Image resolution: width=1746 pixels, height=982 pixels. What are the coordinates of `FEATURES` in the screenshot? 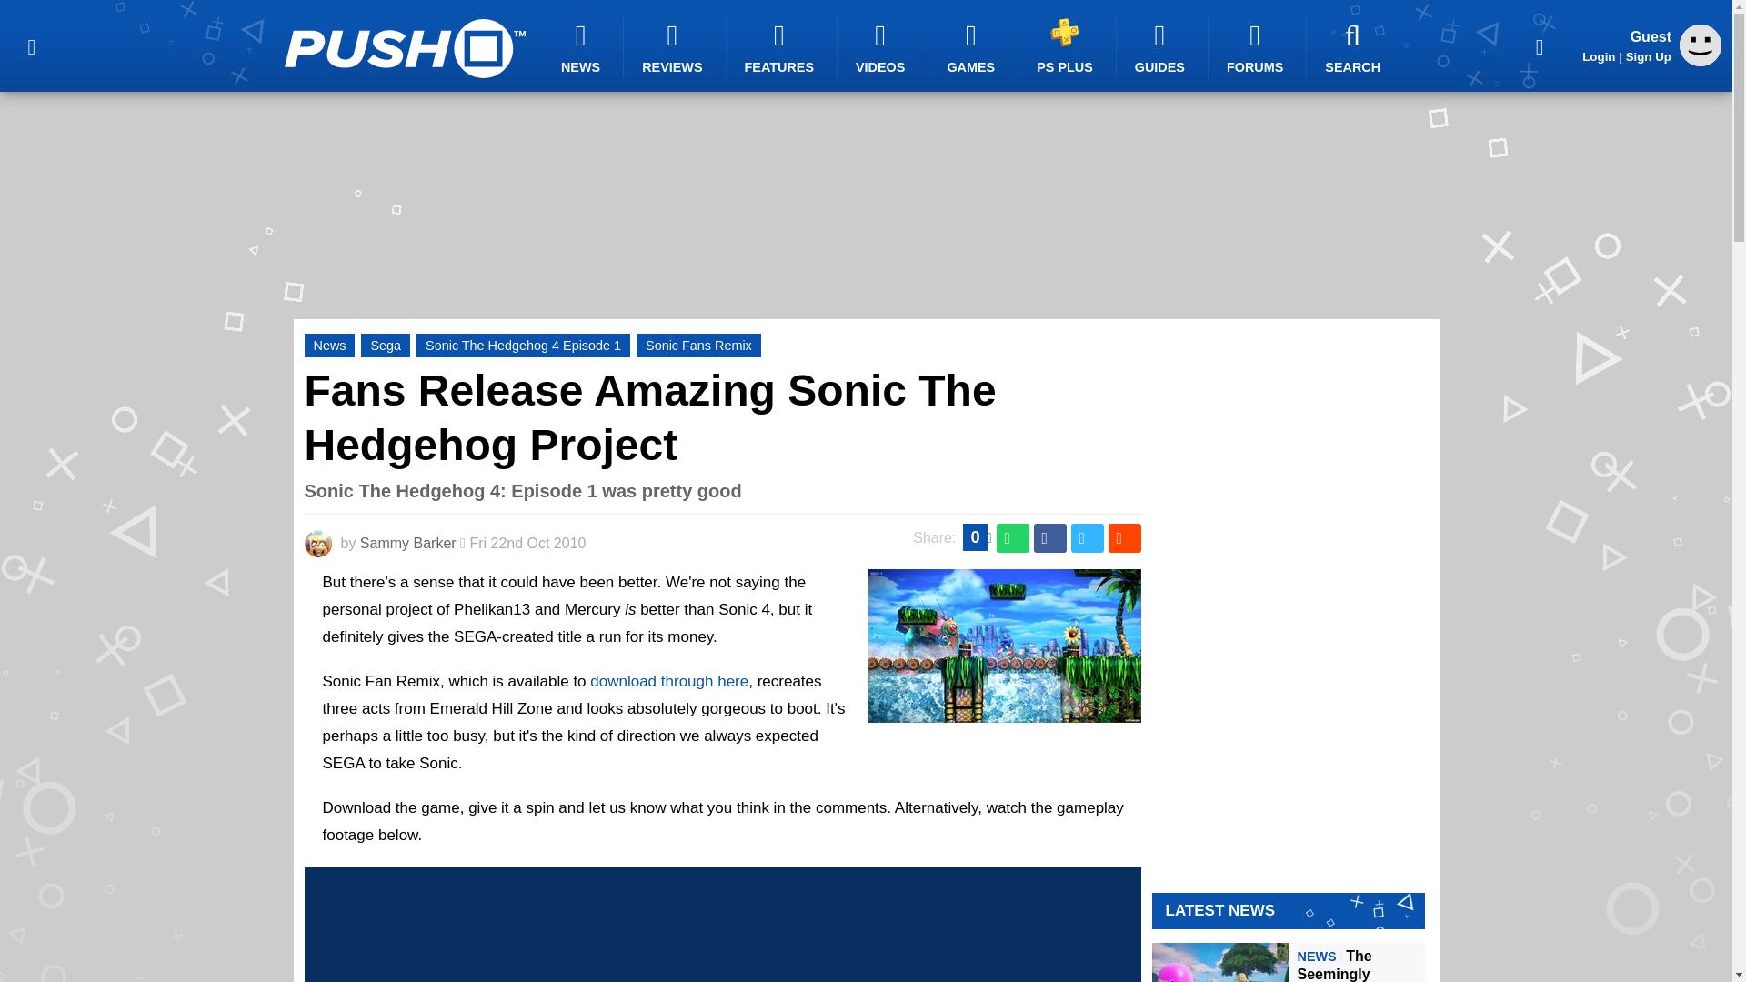 It's located at (782, 47).